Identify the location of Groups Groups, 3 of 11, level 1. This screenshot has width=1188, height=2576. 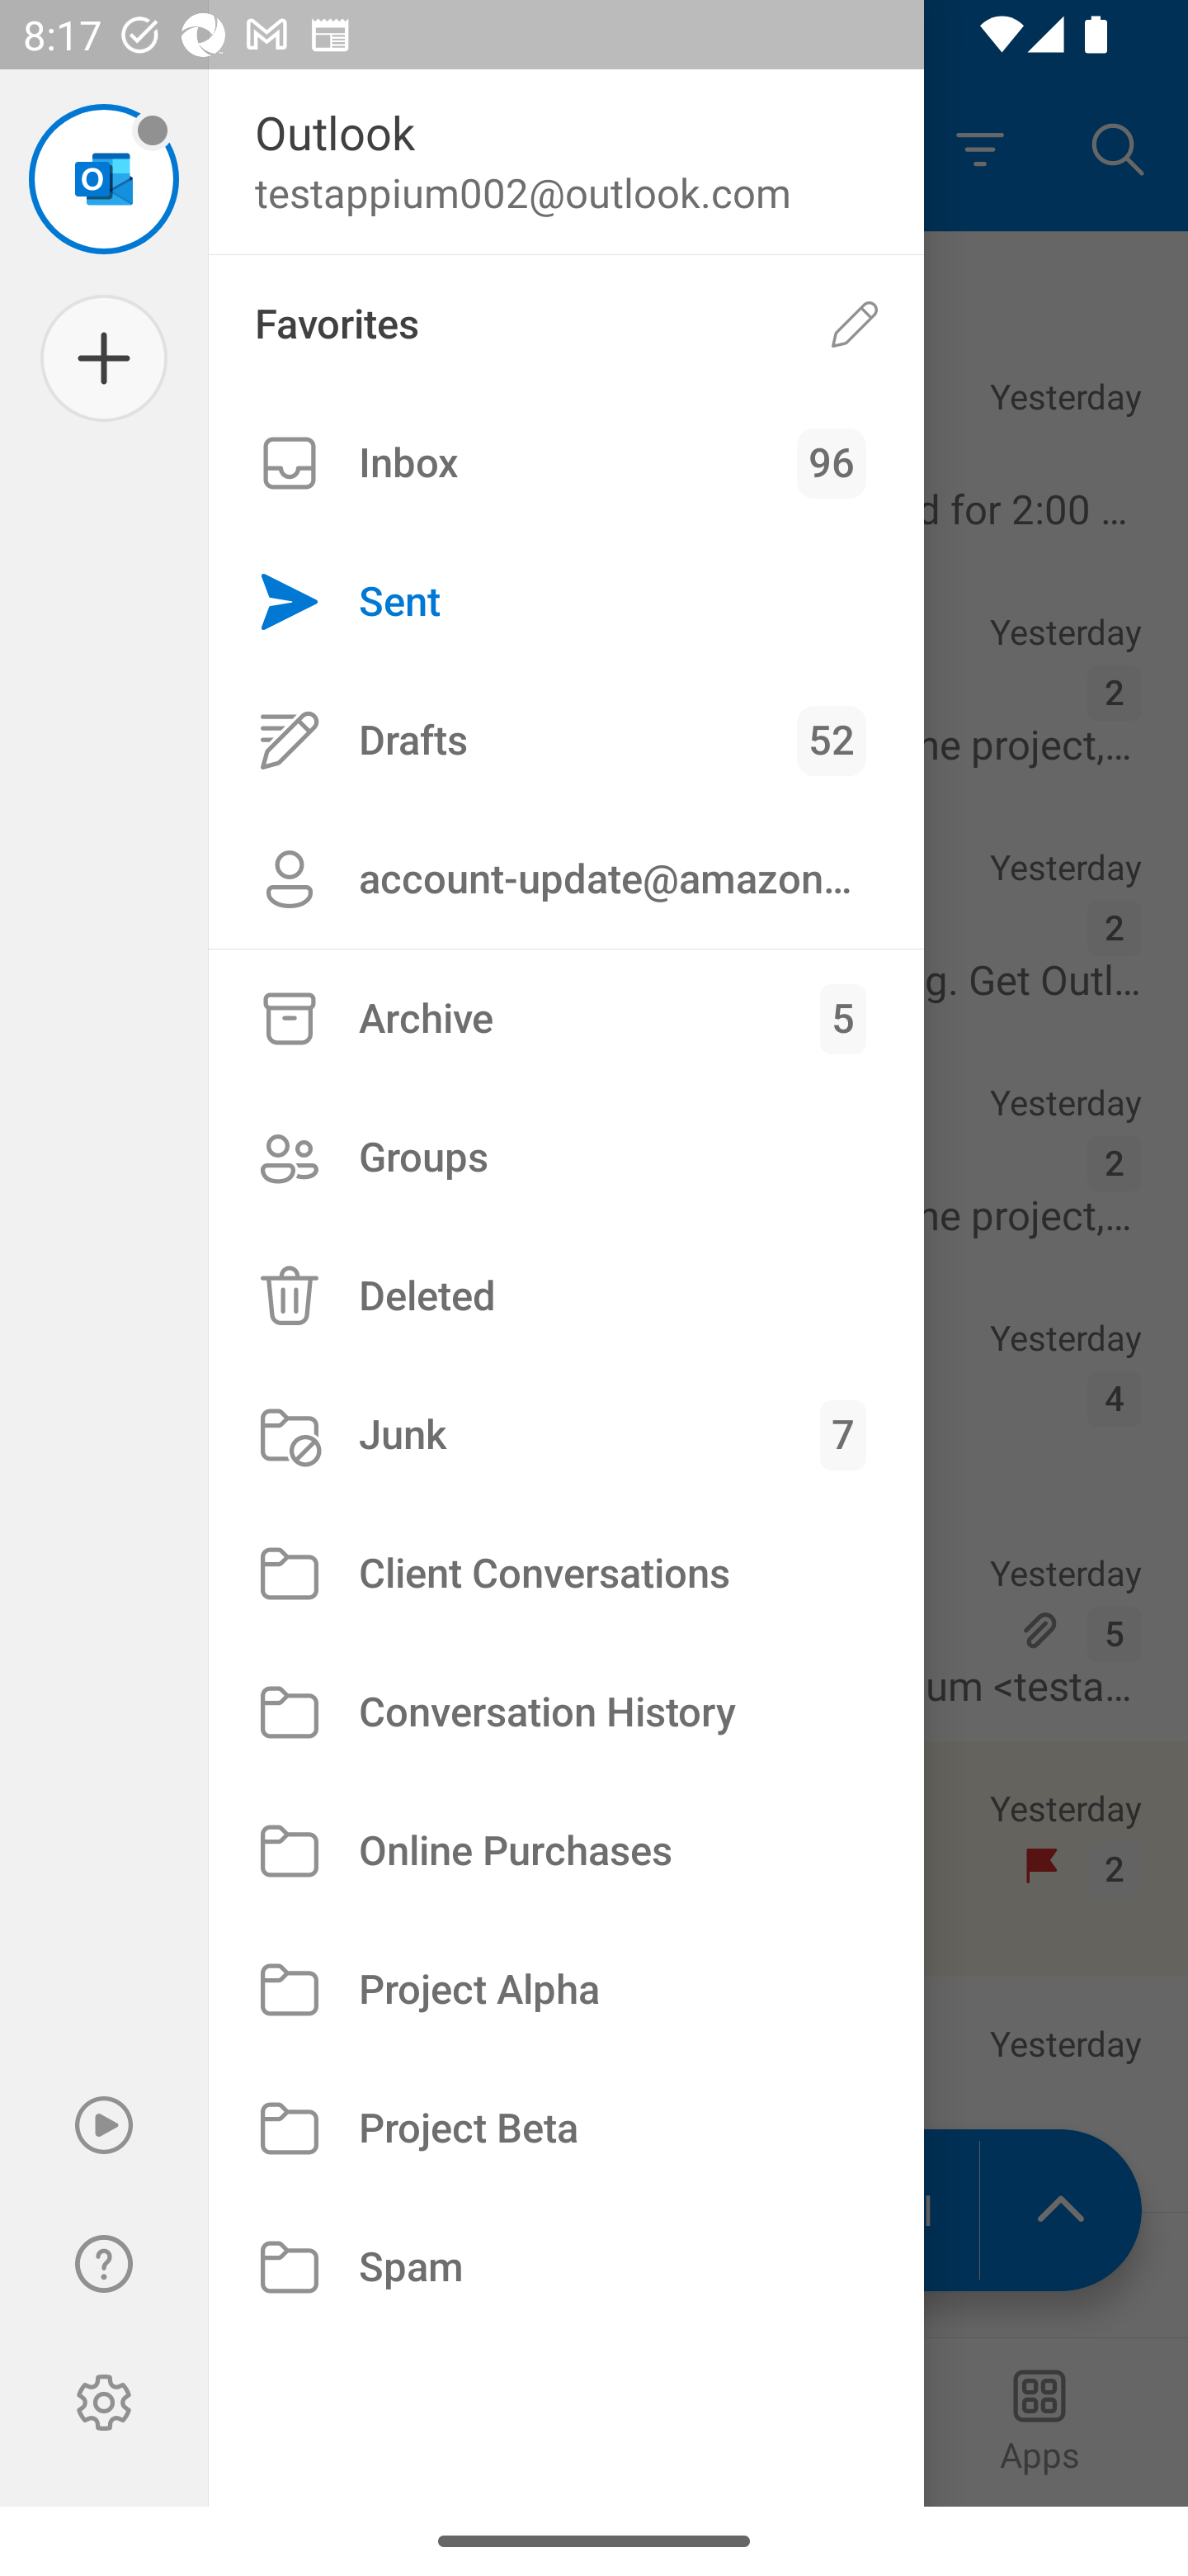
(566, 1156).